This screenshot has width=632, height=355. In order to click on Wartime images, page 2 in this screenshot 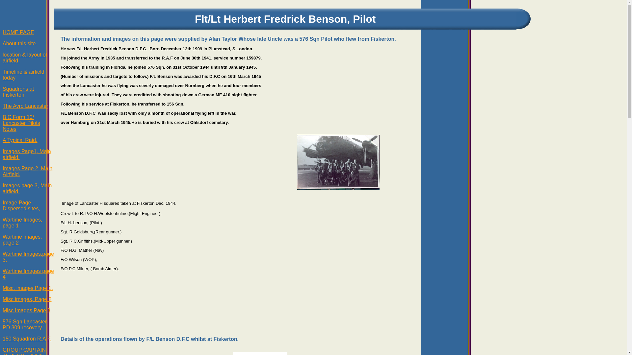, I will do `click(22, 240)`.